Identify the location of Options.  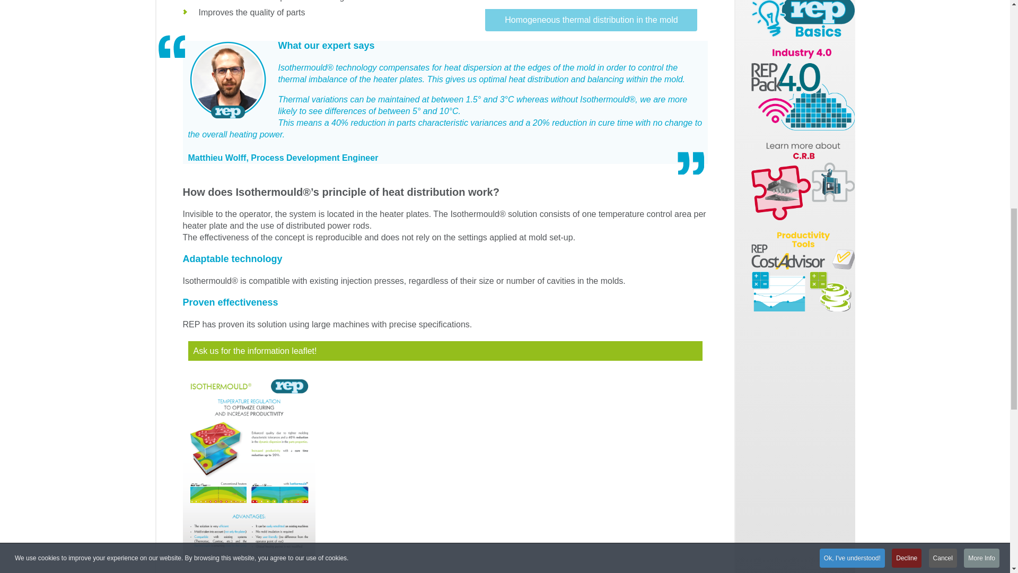
(803, 19).